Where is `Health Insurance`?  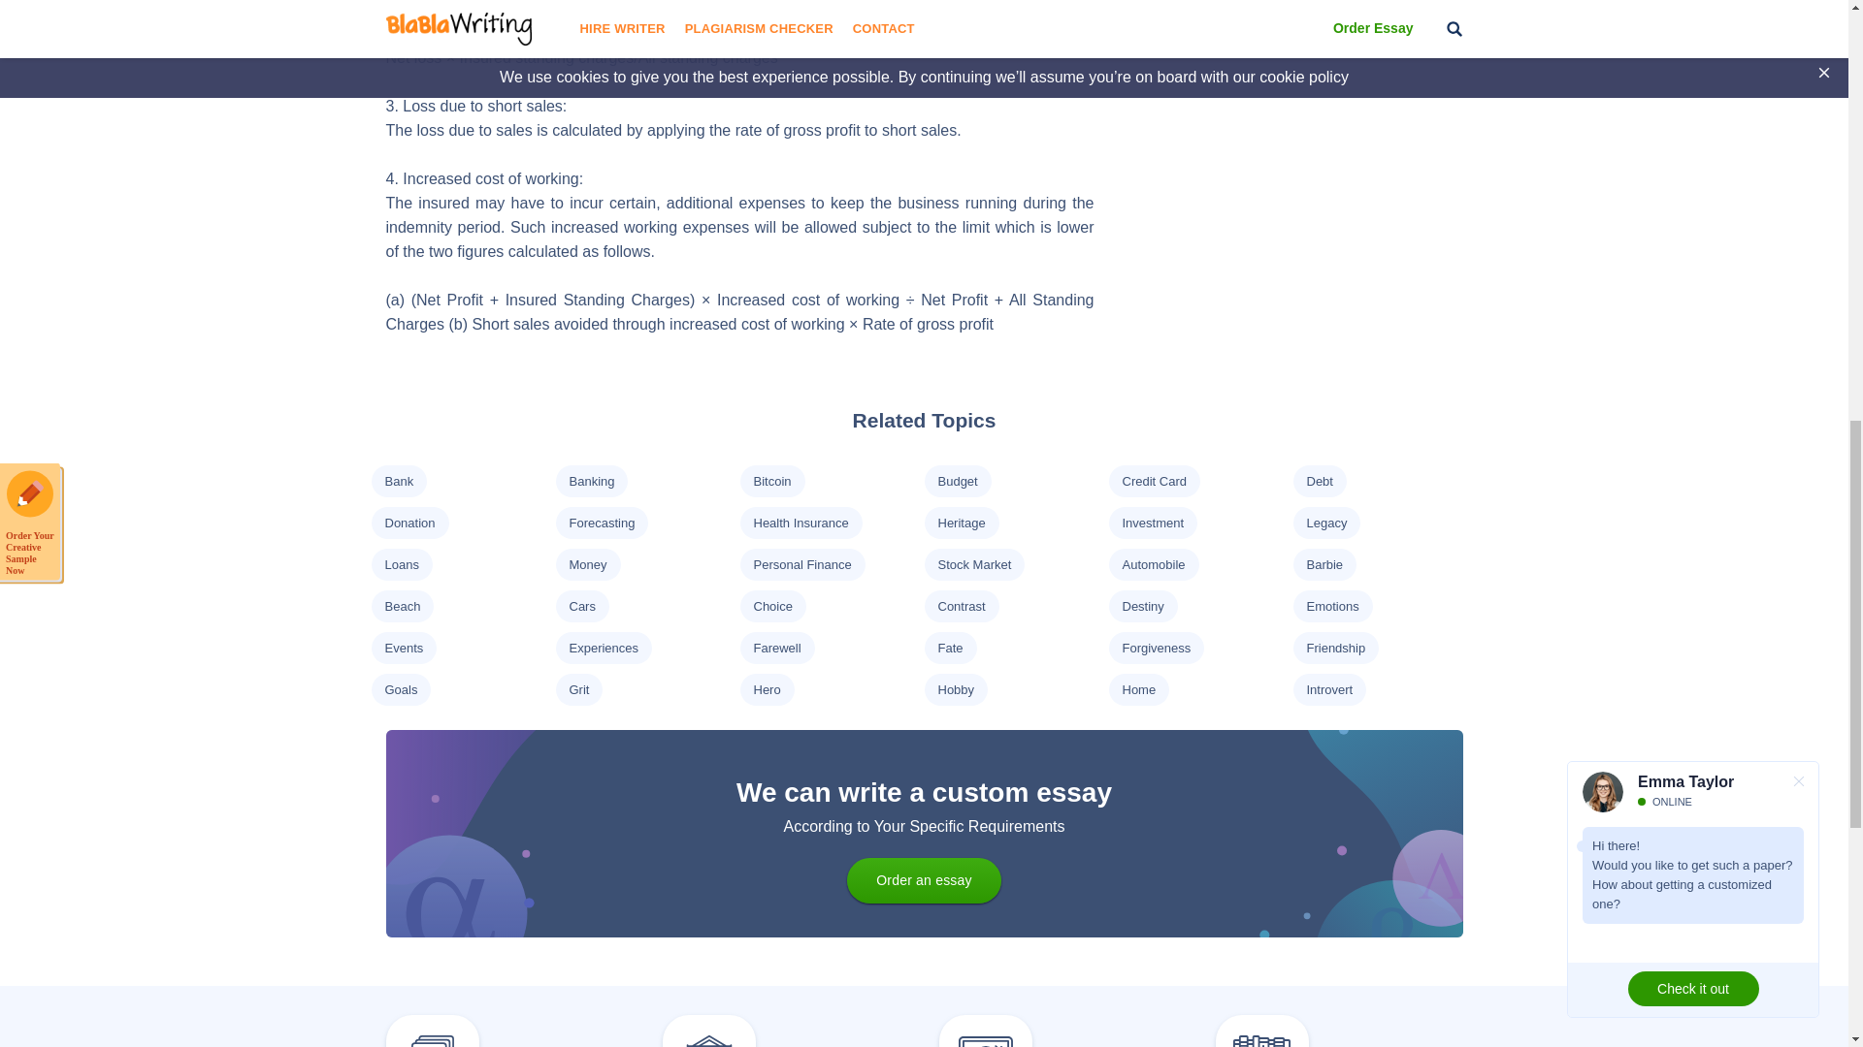 Health Insurance is located at coordinates (800, 523).